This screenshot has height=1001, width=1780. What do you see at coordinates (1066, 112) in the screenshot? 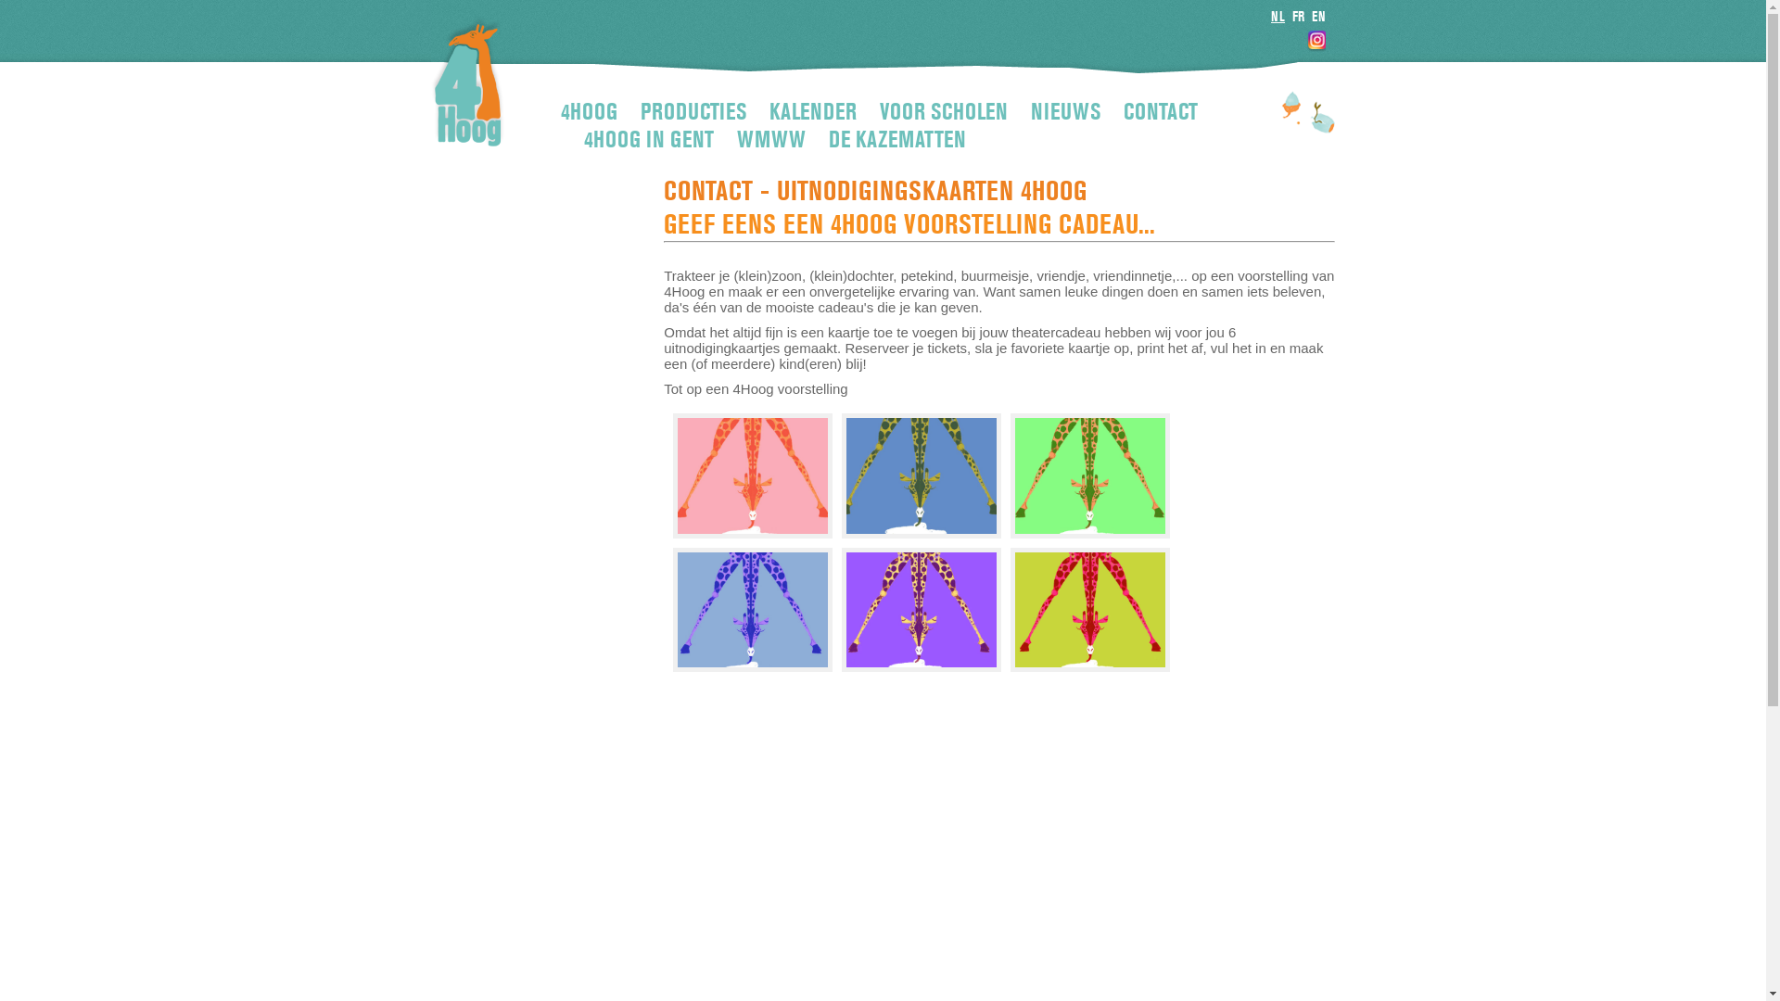
I see `NIEUWS` at bounding box center [1066, 112].